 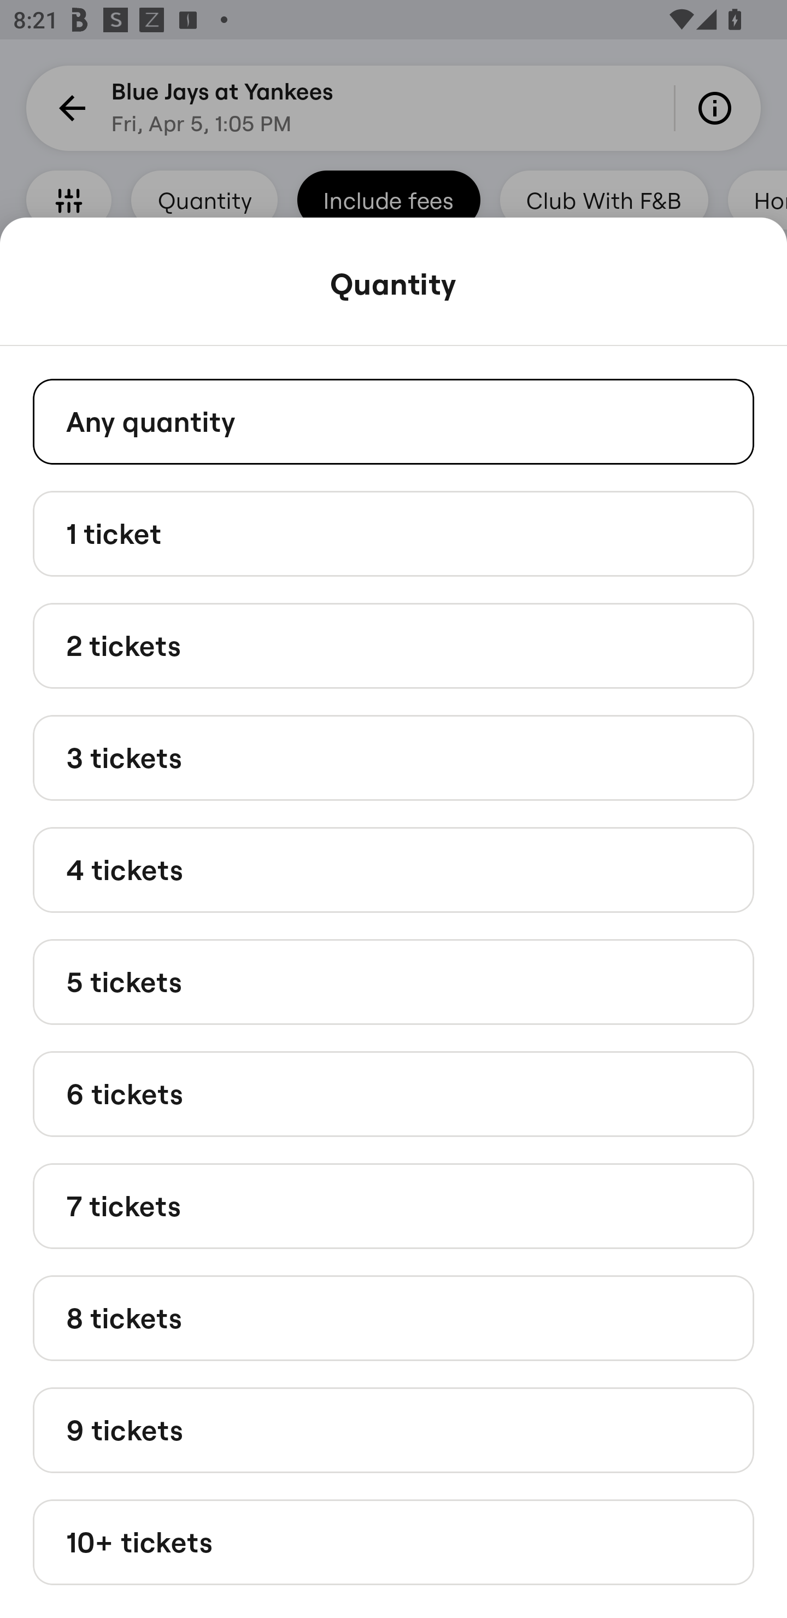 I want to click on 1 ticket, so click(x=393, y=532).